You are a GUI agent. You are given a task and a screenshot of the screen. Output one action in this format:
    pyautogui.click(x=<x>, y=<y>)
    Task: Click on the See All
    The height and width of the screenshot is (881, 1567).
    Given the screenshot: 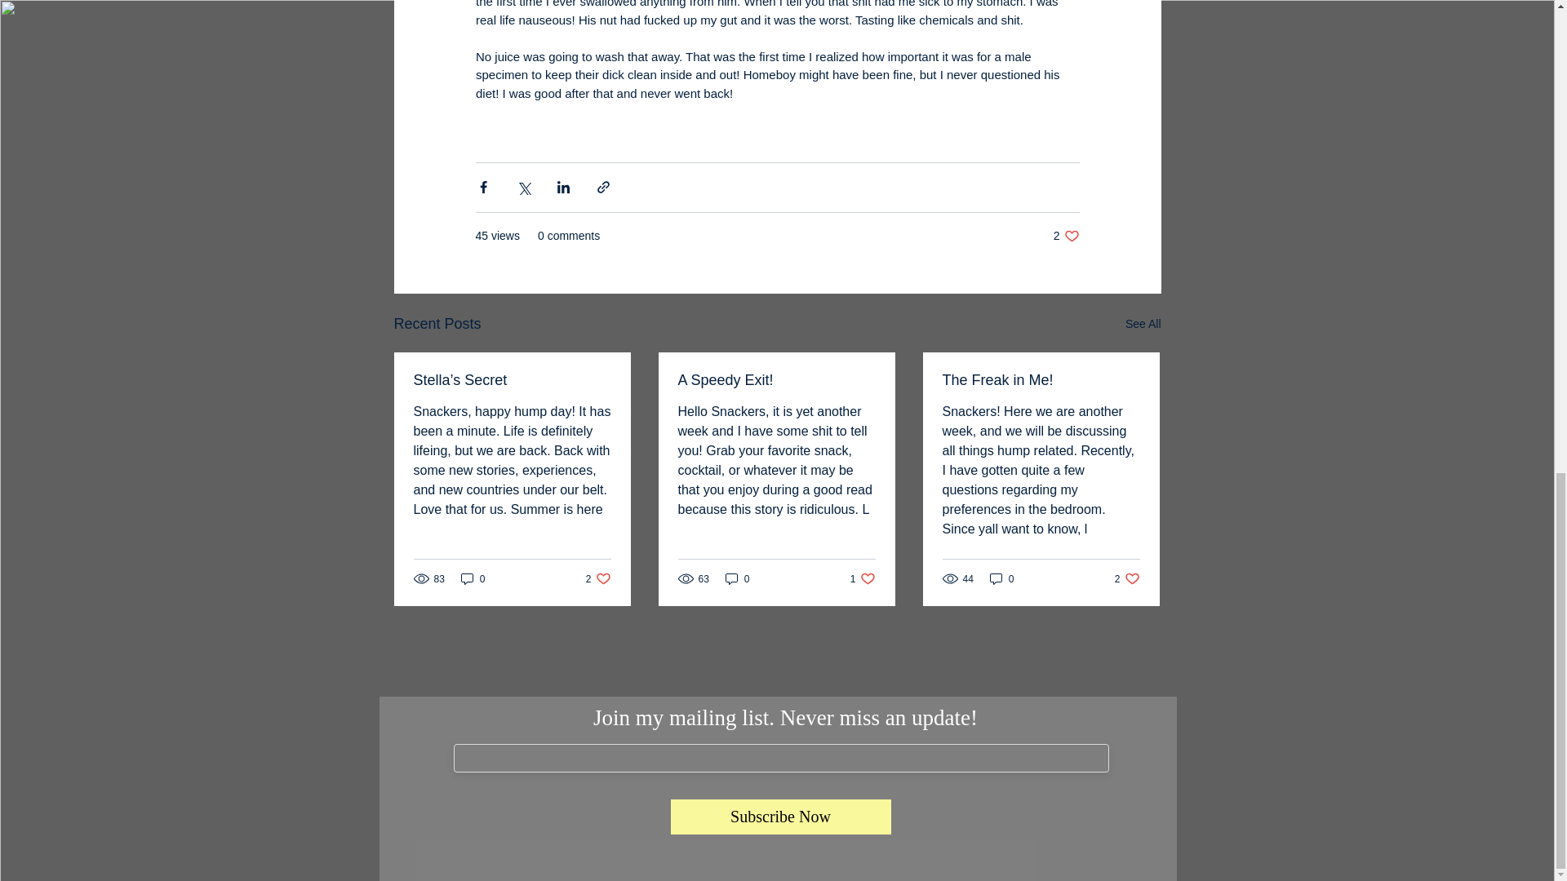 What is the action you would take?
    pyautogui.click(x=473, y=578)
    